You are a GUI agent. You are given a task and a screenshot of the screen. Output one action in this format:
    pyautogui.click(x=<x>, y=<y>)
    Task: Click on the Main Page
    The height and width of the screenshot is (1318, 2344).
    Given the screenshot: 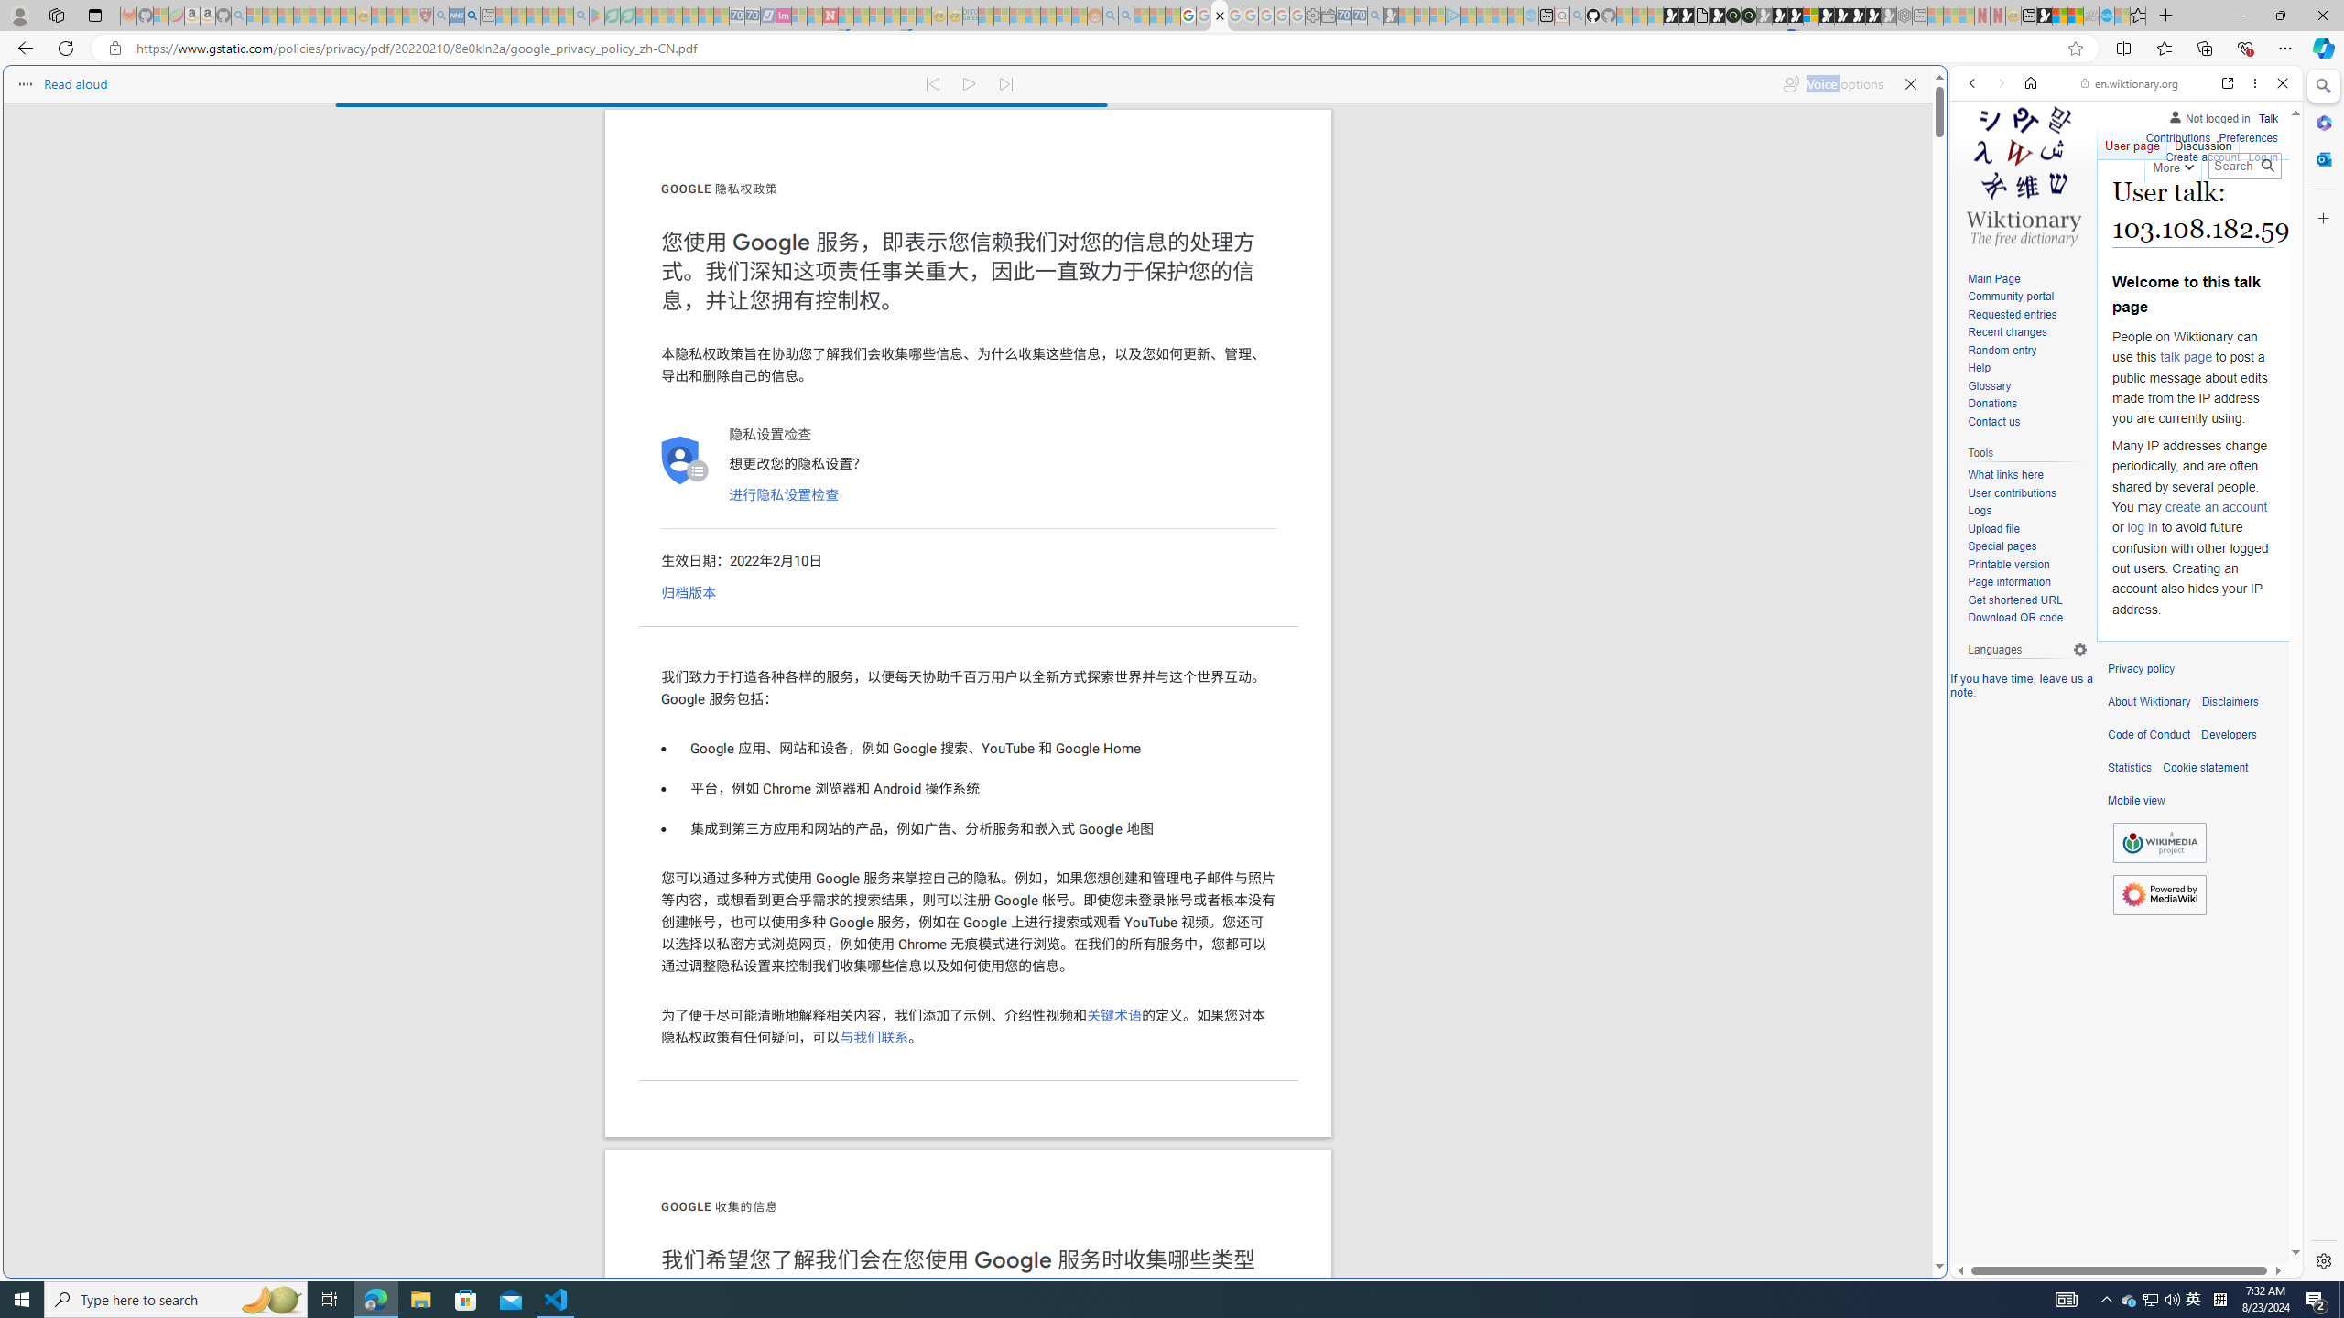 What is the action you would take?
    pyautogui.click(x=1992, y=278)
    